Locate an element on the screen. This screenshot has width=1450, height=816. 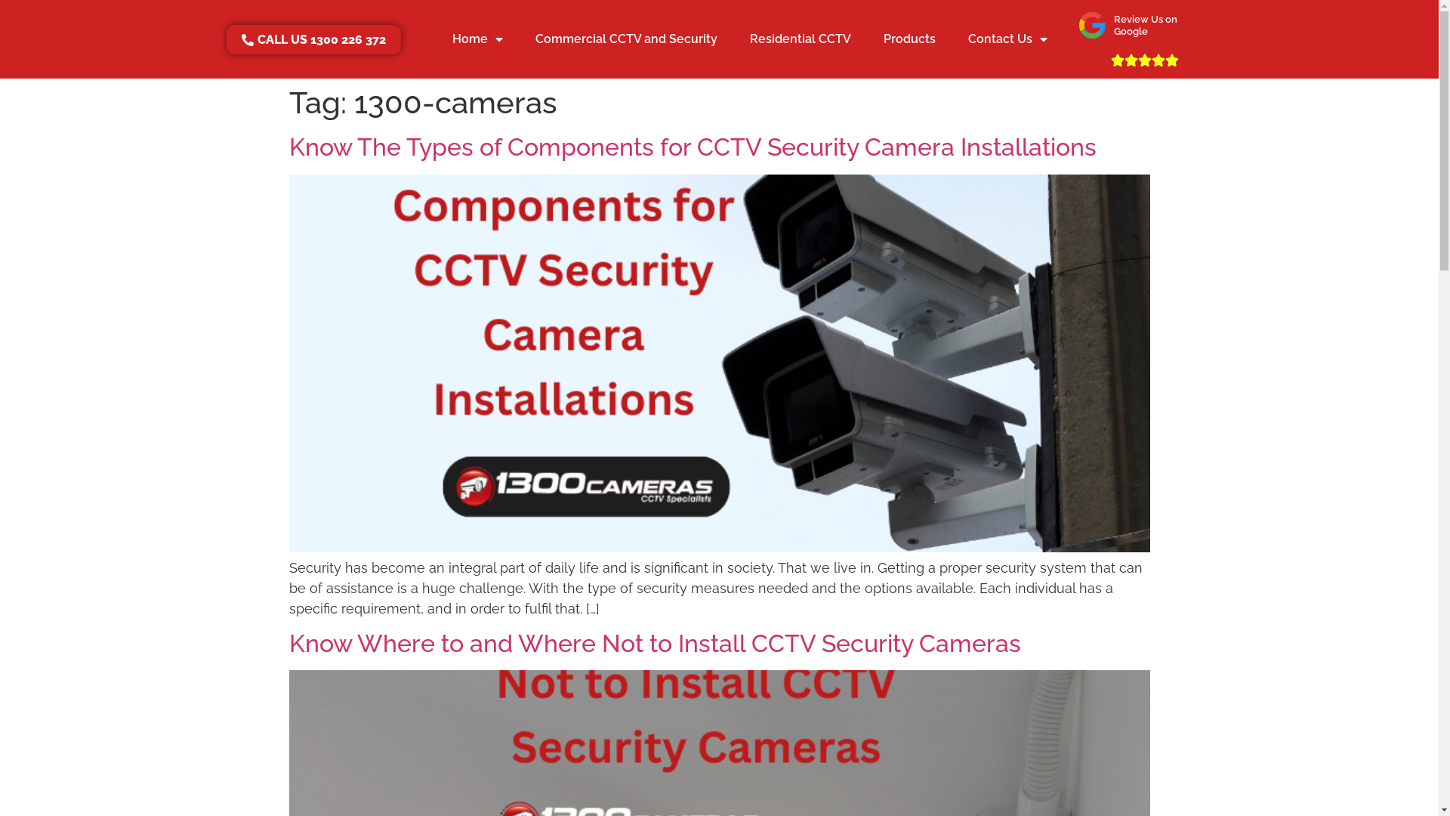
Contact Us is located at coordinates (1008, 39).